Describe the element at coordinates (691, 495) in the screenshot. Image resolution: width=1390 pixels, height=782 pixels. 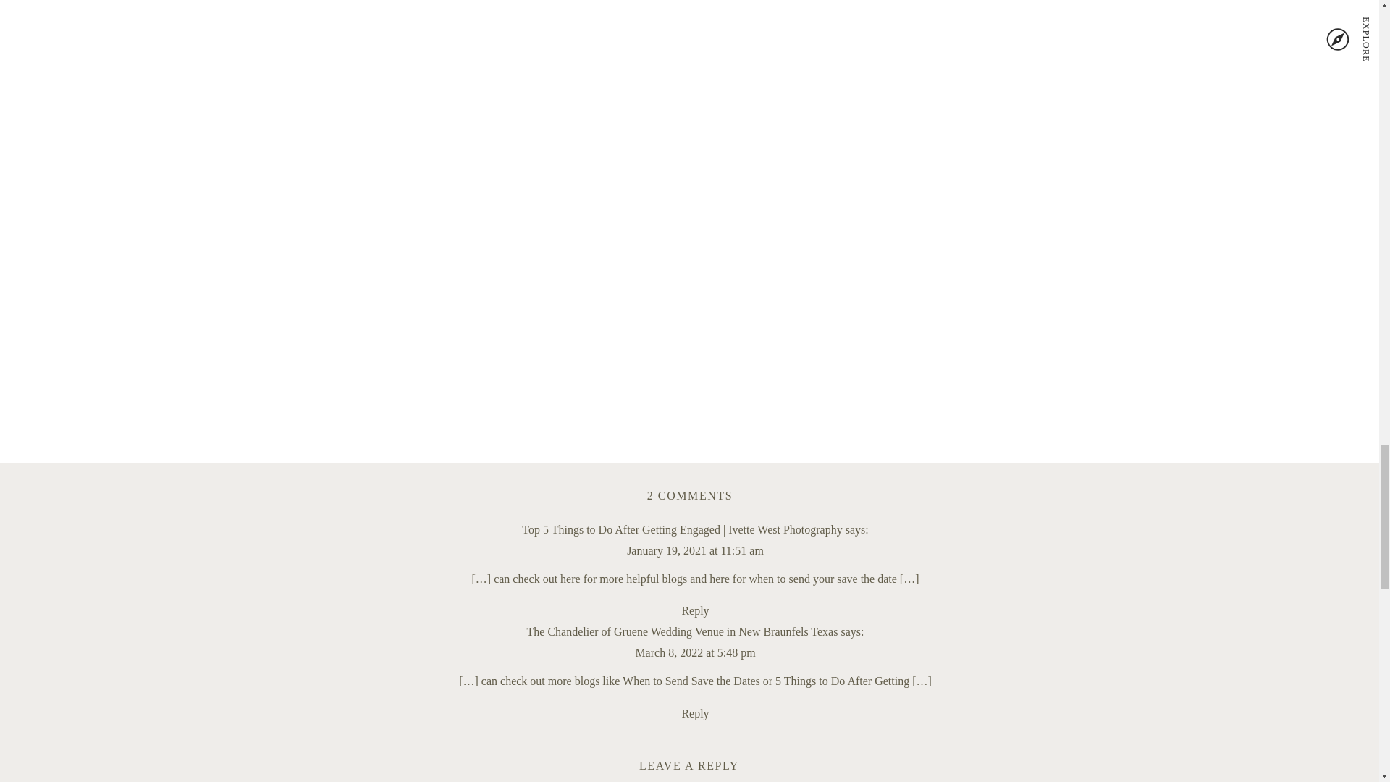
I see `March 8, 2022 at 5:48 pm` at that location.